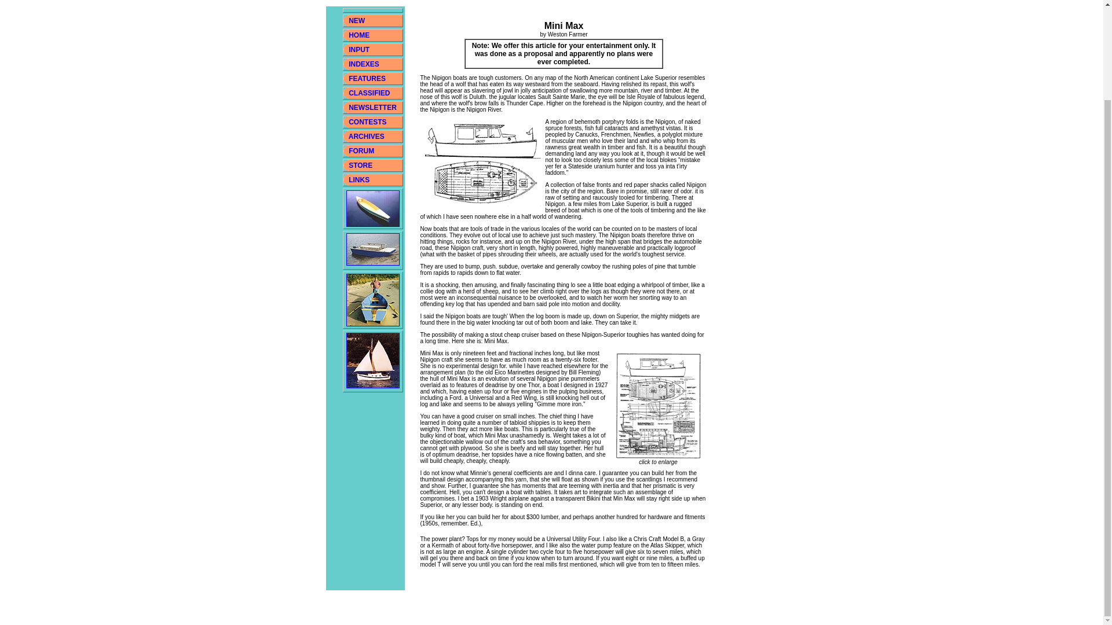  I want to click on CLASSIFIED, so click(370, 93).